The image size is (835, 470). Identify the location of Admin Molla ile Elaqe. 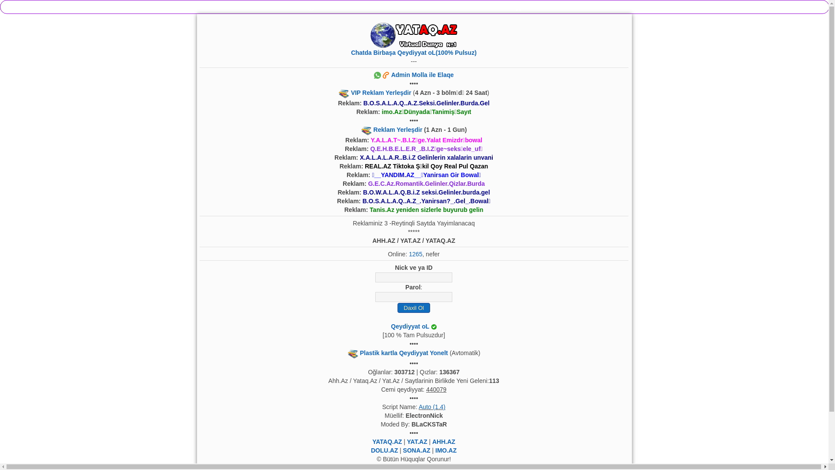
(414, 75).